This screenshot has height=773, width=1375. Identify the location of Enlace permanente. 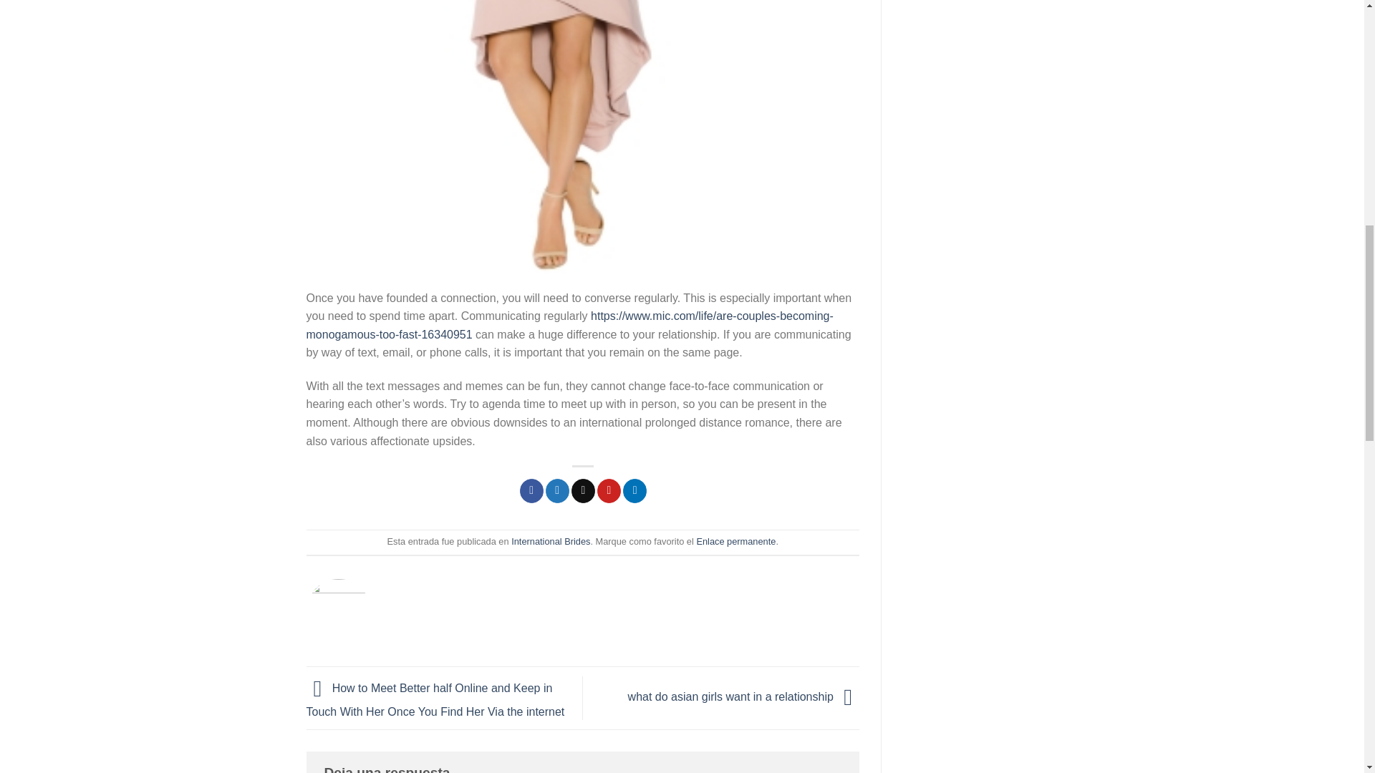
(735, 541).